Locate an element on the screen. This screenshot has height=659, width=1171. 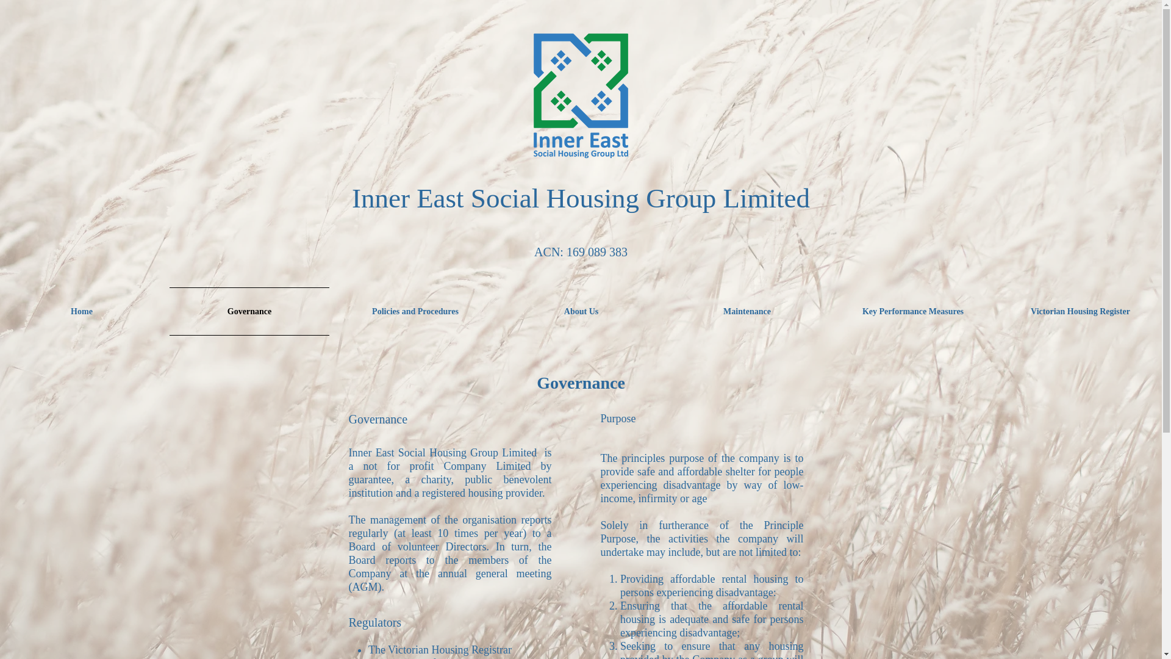
Victorian Housing Register is located at coordinates (1079, 311).